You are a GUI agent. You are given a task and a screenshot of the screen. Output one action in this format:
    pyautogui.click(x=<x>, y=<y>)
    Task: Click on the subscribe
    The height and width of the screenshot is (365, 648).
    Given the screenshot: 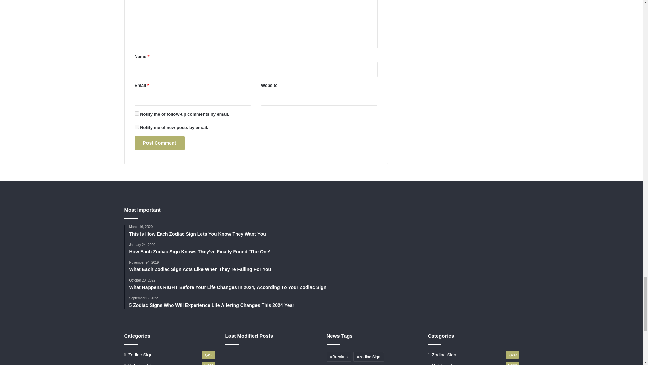 What is the action you would take?
    pyautogui.click(x=136, y=127)
    